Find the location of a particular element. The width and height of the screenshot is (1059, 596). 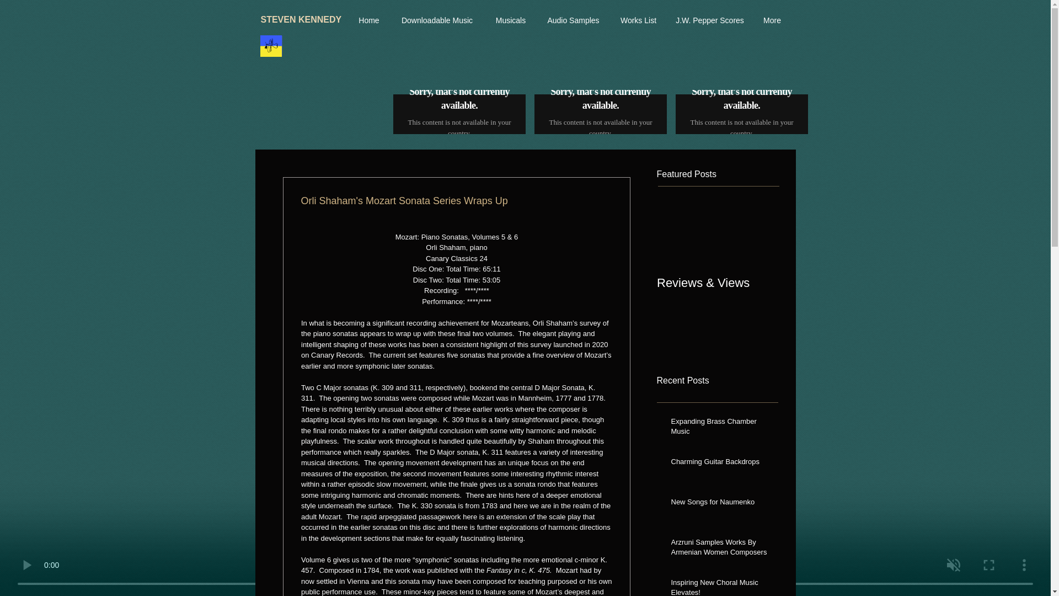

Musicals is located at coordinates (511, 20).